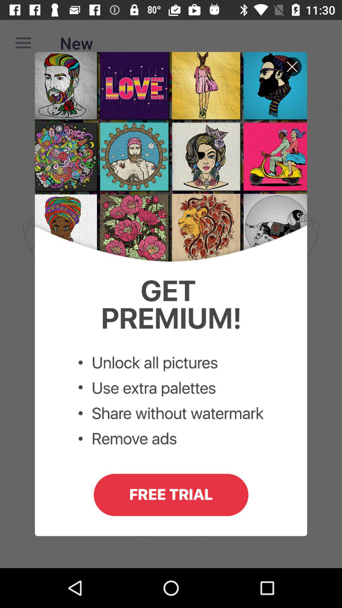 Image resolution: width=342 pixels, height=608 pixels. I want to click on go to site, so click(171, 294).